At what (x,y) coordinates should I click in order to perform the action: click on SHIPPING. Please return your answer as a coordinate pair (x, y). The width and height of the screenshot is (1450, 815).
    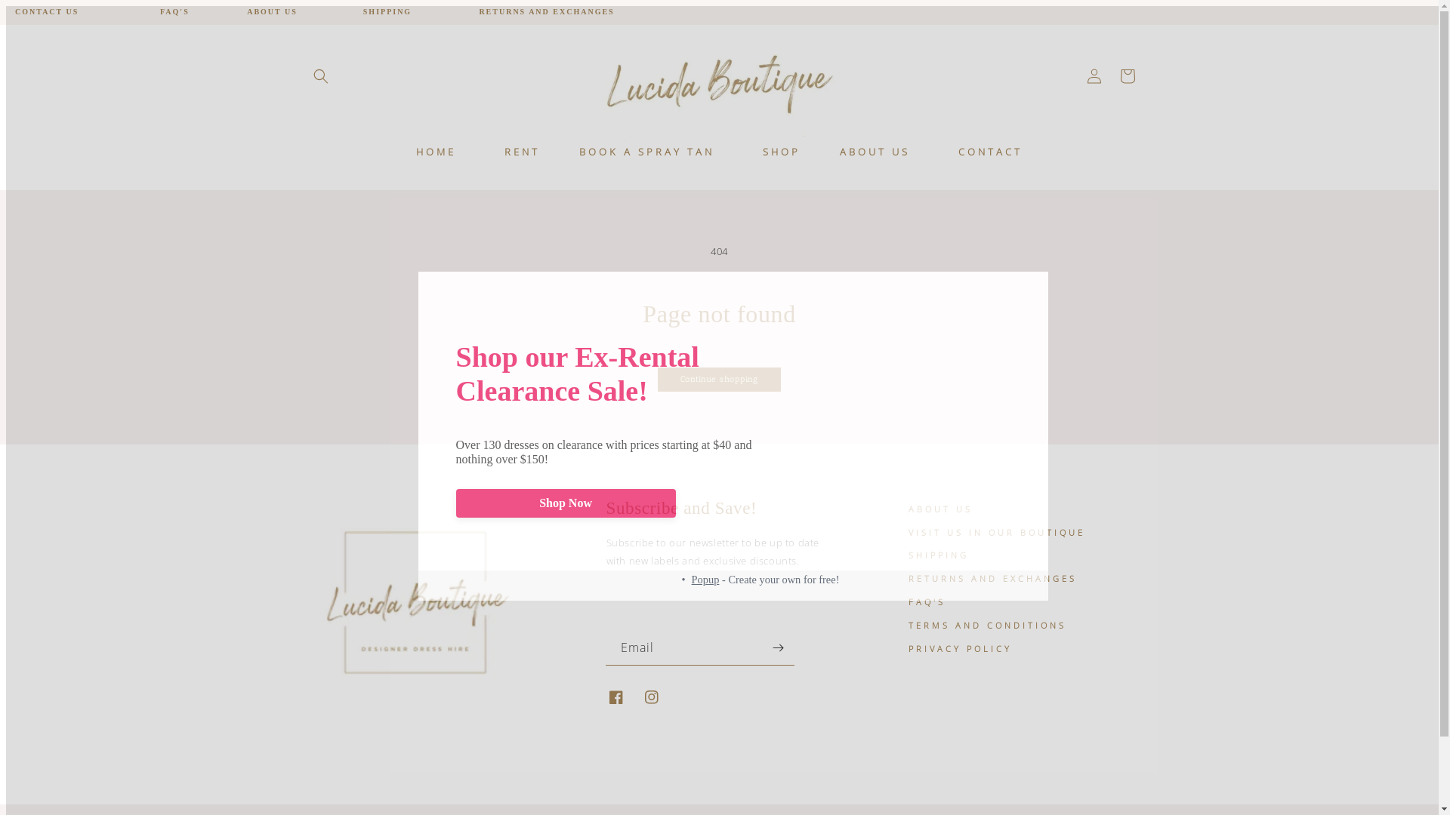
    Looking at the image, I should click on (938, 555).